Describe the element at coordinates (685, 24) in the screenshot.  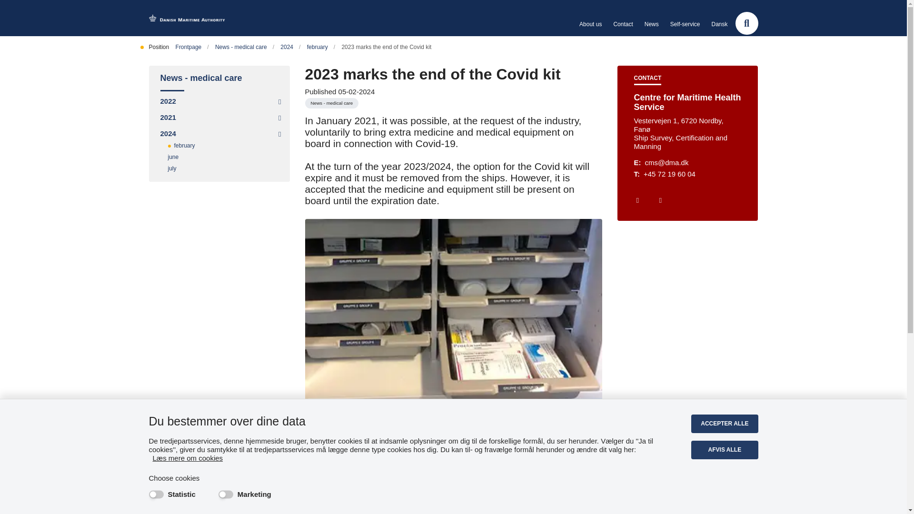
I see `Self-service` at that location.